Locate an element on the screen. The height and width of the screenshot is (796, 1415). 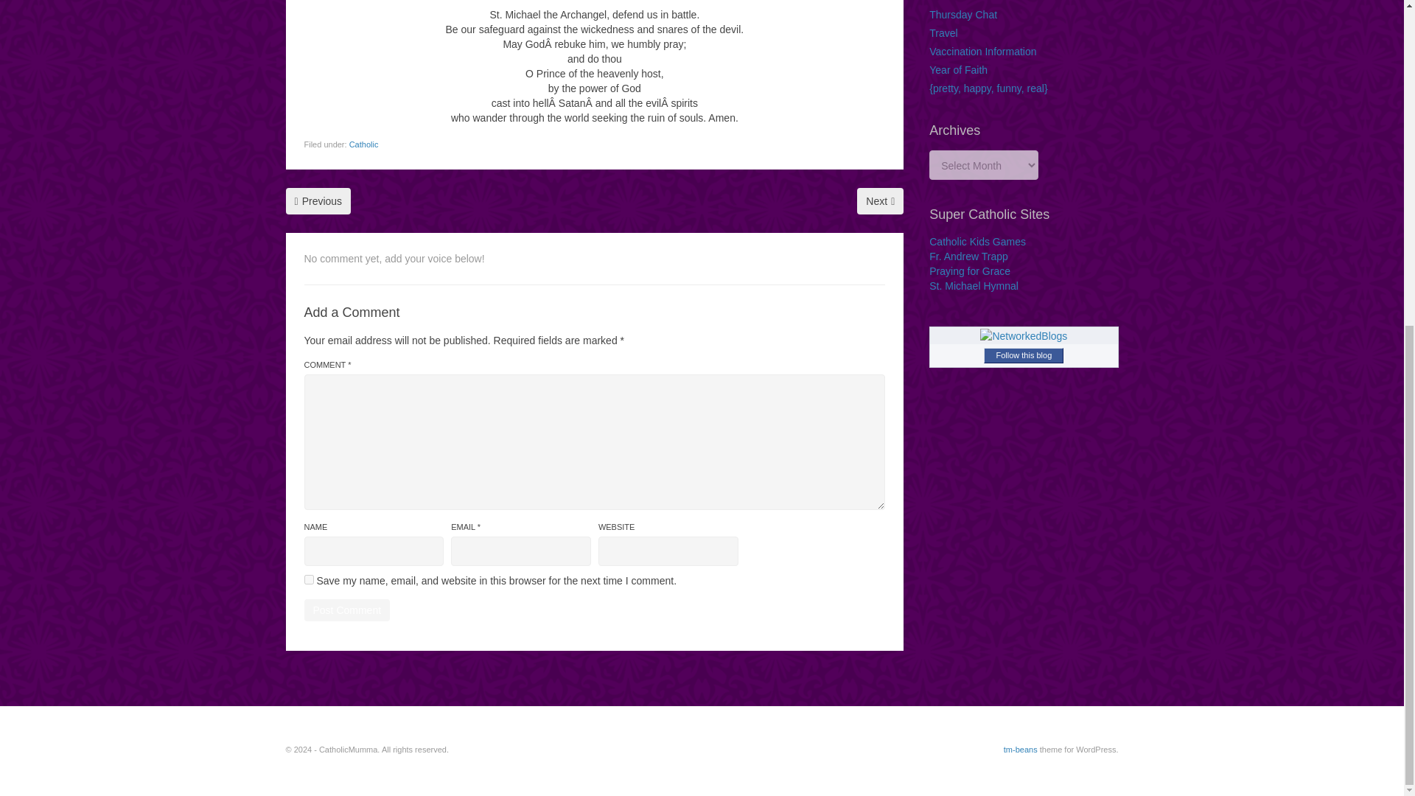
NetworkedBlogs is located at coordinates (1023, 336).